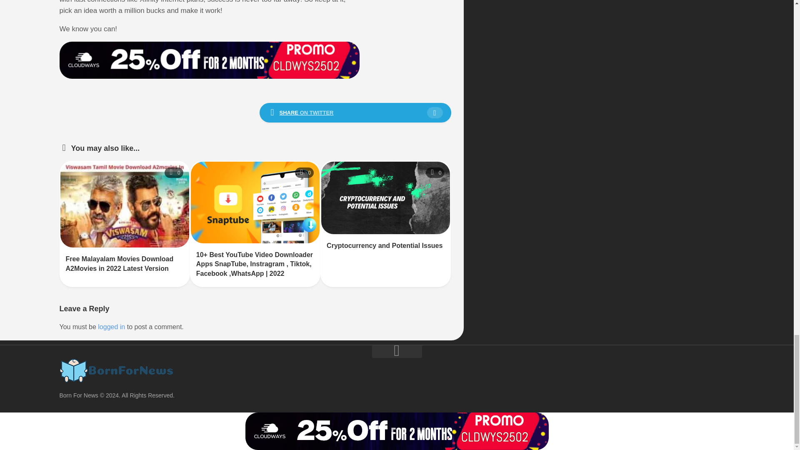  I want to click on Cryptocurrency and Potential Issues, so click(384, 246).